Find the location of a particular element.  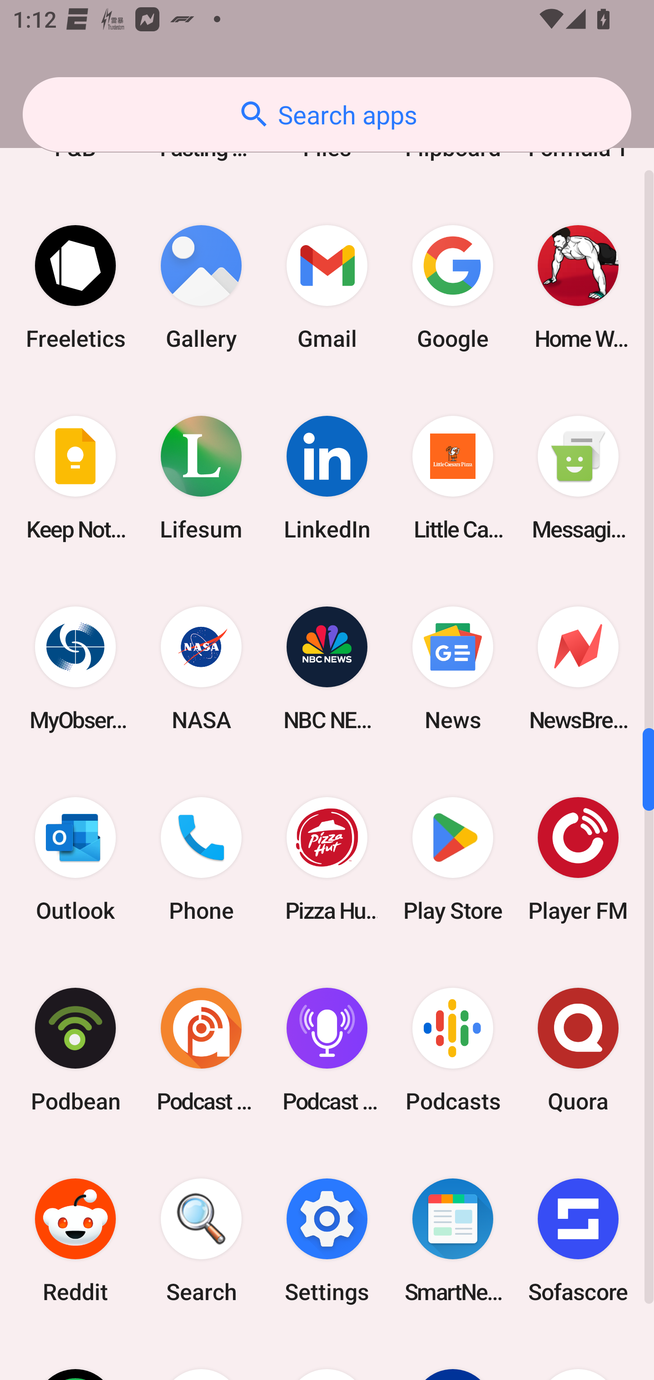

Search is located at coordinates (201, 1240).